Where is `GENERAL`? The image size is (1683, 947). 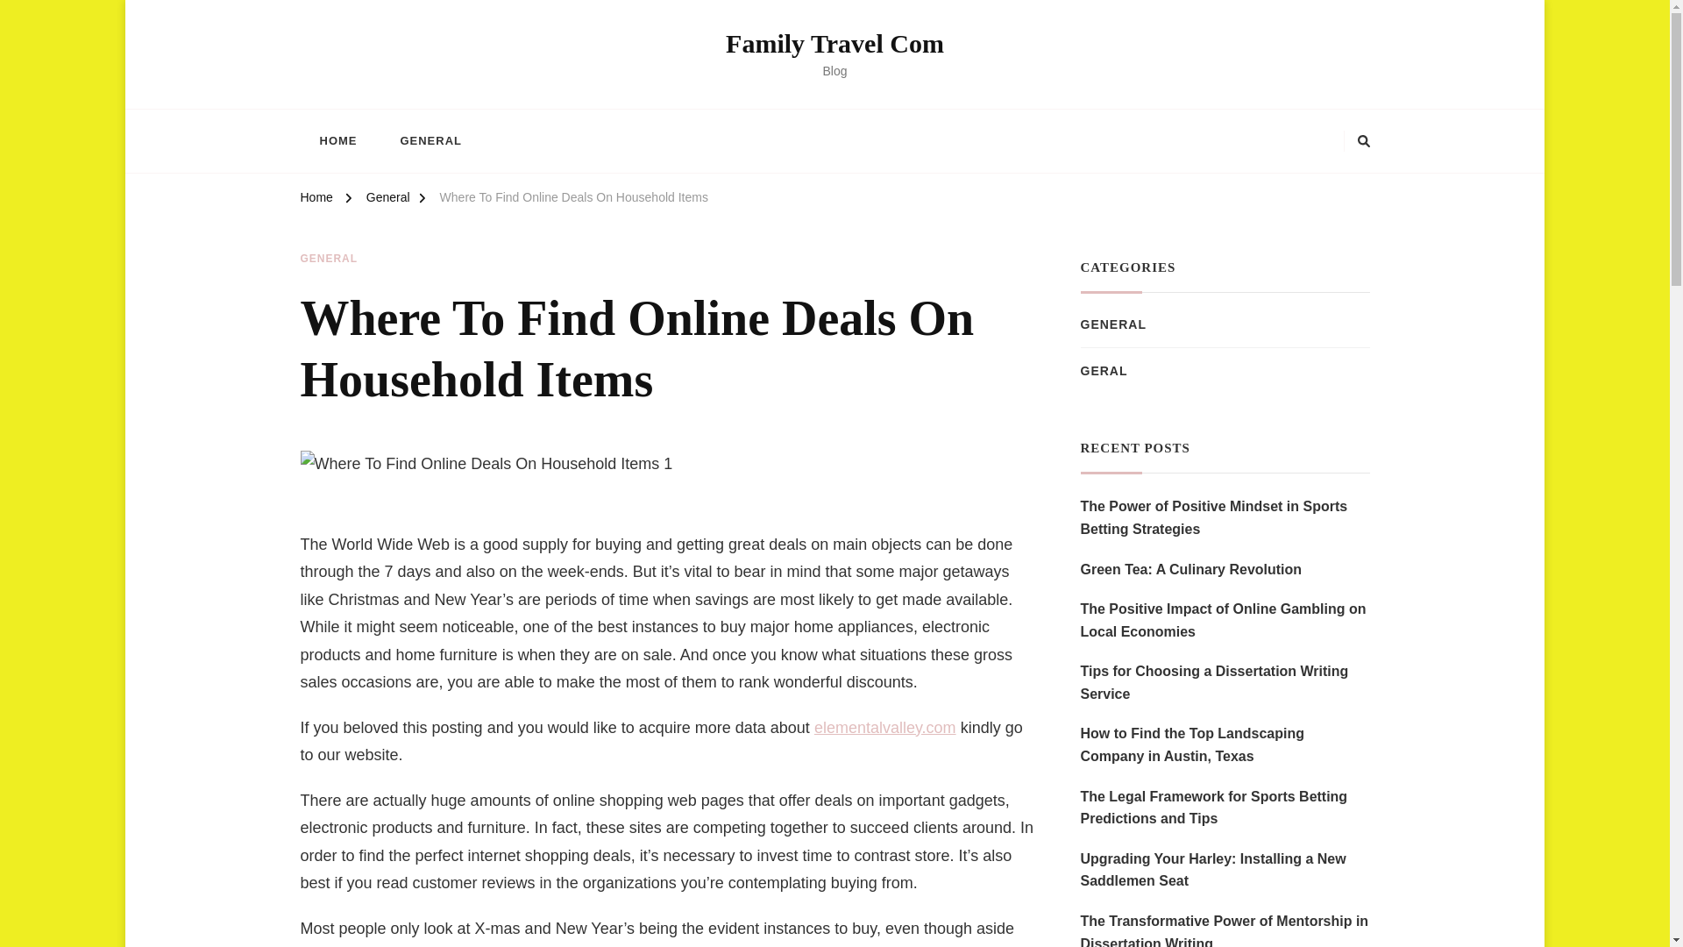
GENERAL is located at coordinates (1113, 324).